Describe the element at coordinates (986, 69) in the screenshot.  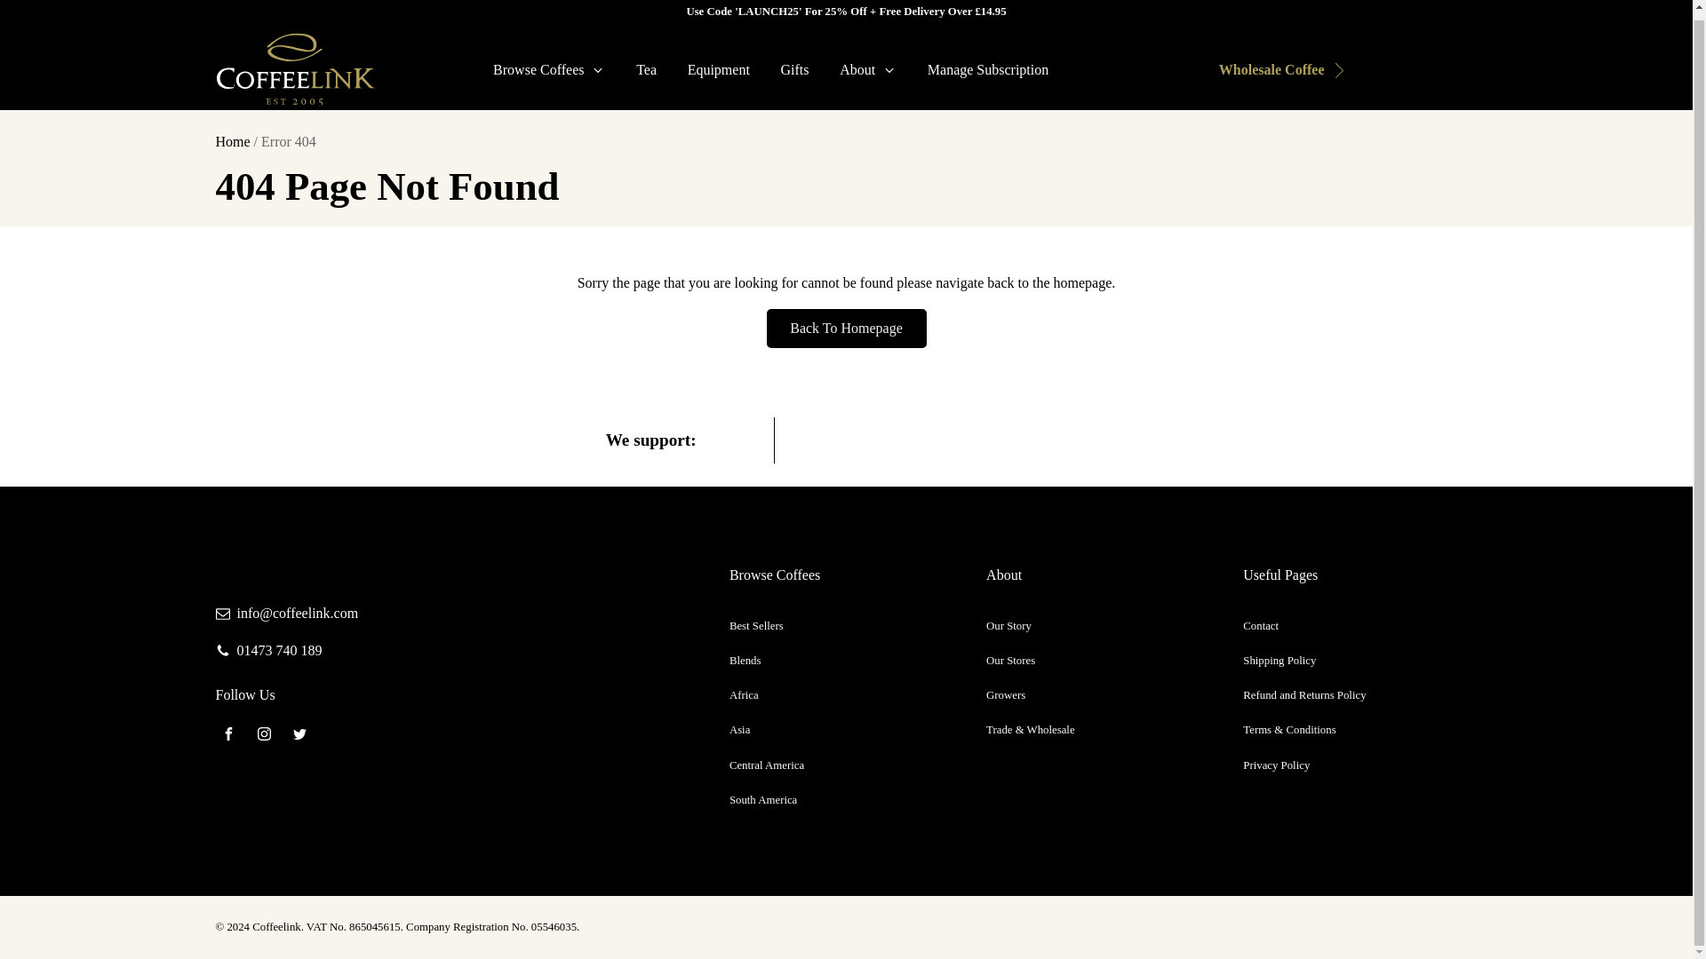
I see `Manage Subscription` at that location.